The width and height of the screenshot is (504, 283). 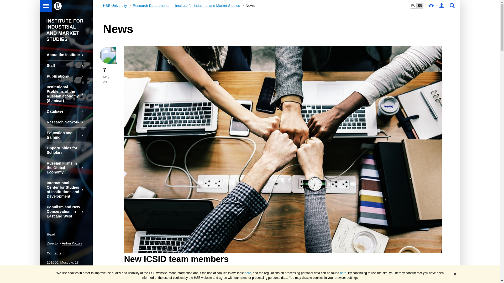 I want to click on HSE University, so click(x=115, y=6).